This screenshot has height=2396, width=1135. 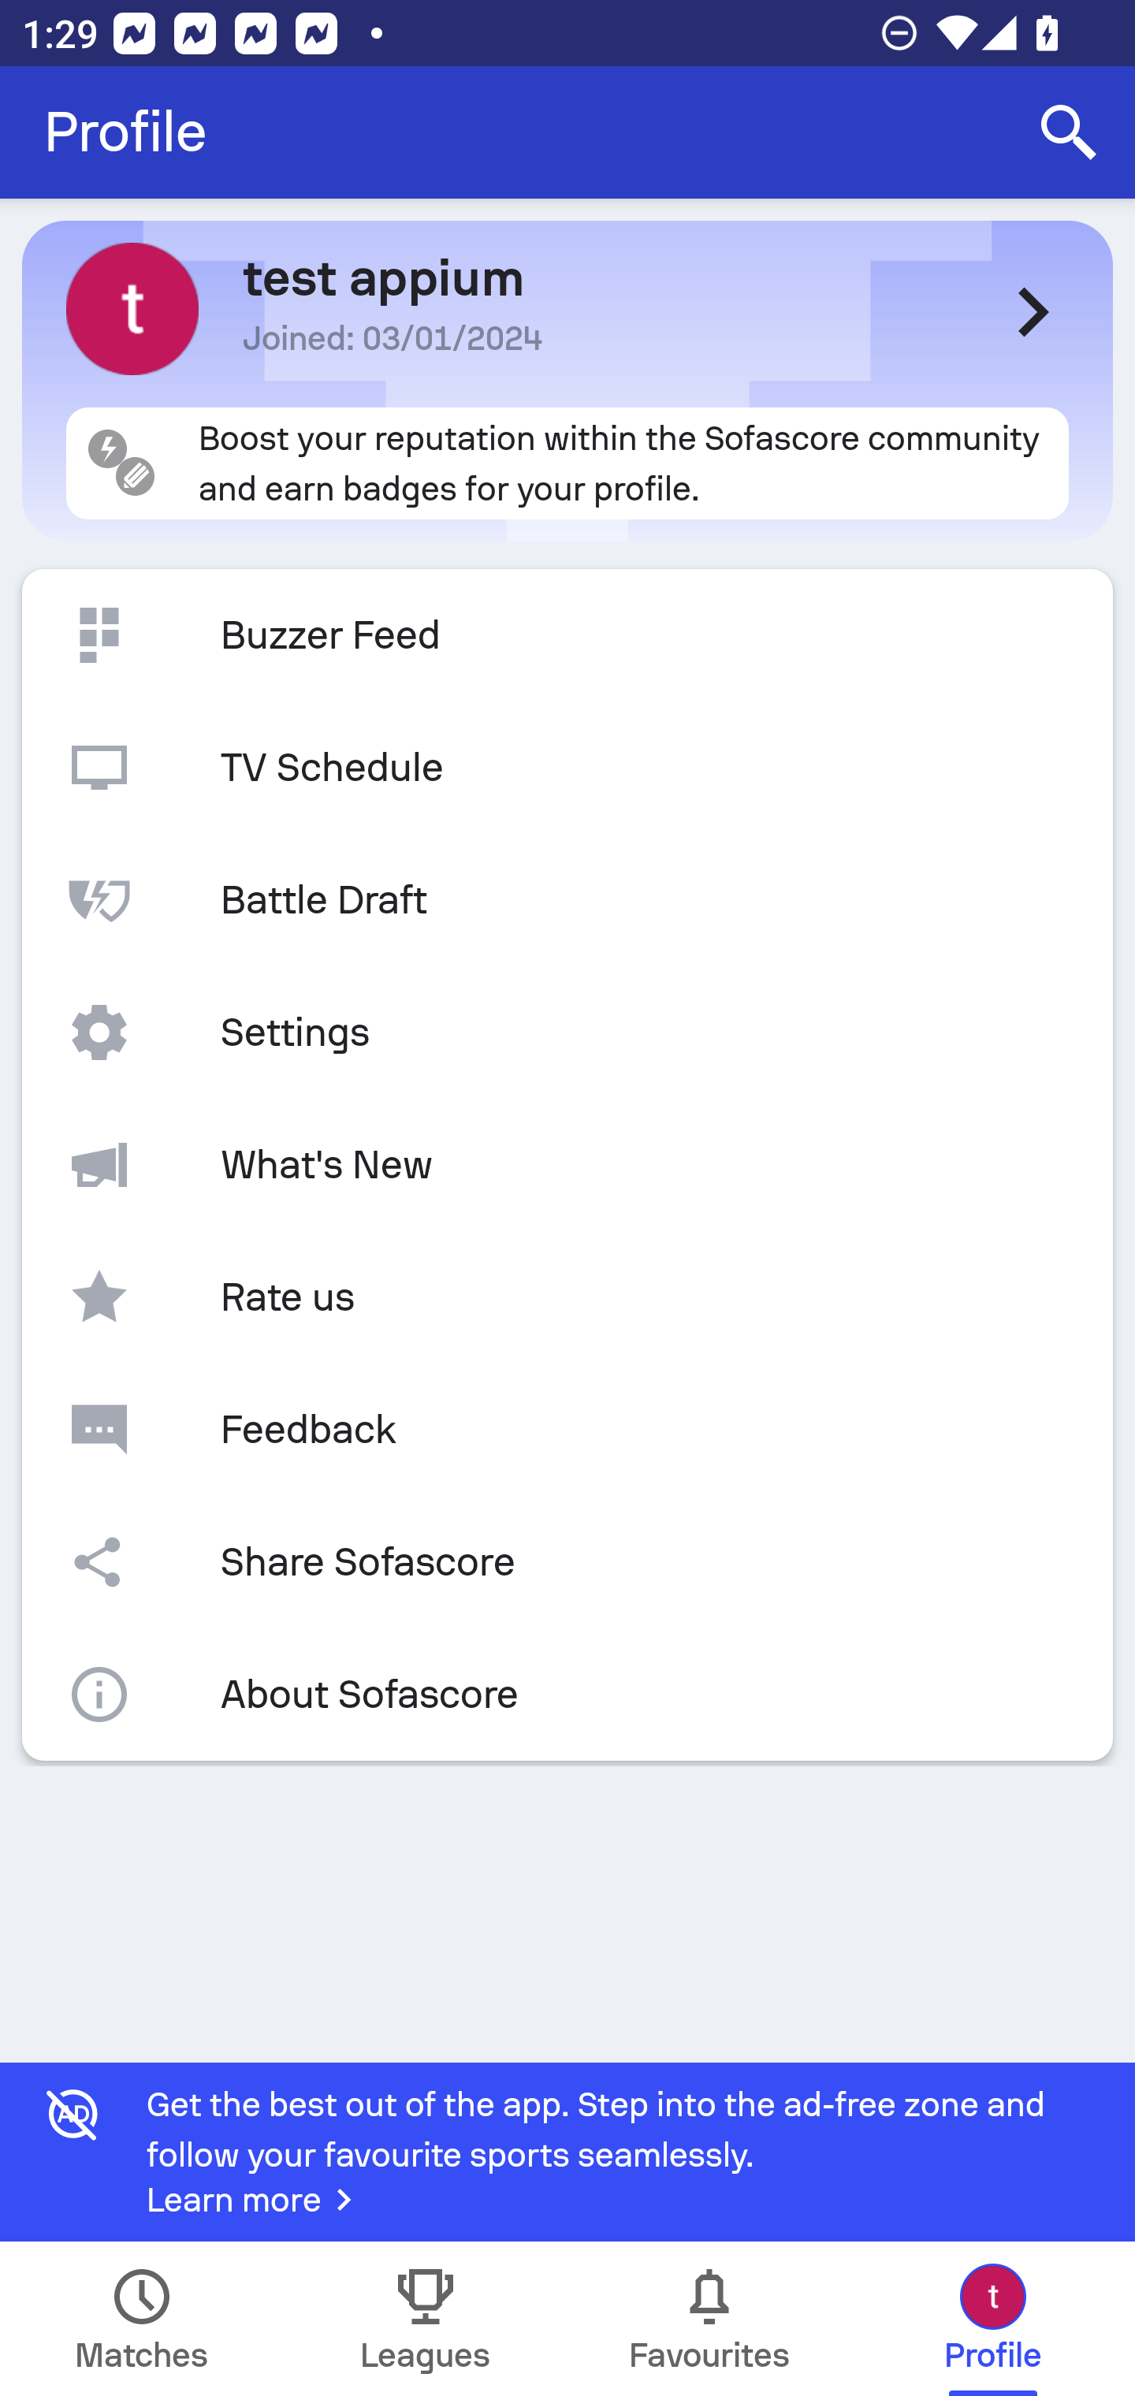 What do you see at coordinates (567, 1165) in the screenshot?
I see `What's New` at bounding box center [567, 1165].